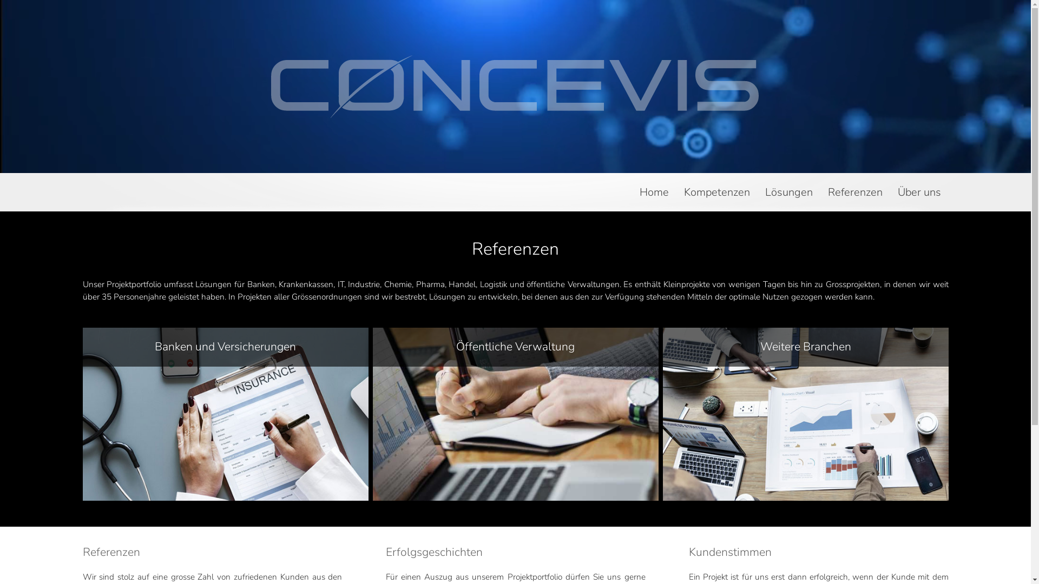 This screenshot has width=1039, height=584. What do you see at coordinates (654, 197) in the screenshot?
I see `Home` at bounding box center [654, 197].